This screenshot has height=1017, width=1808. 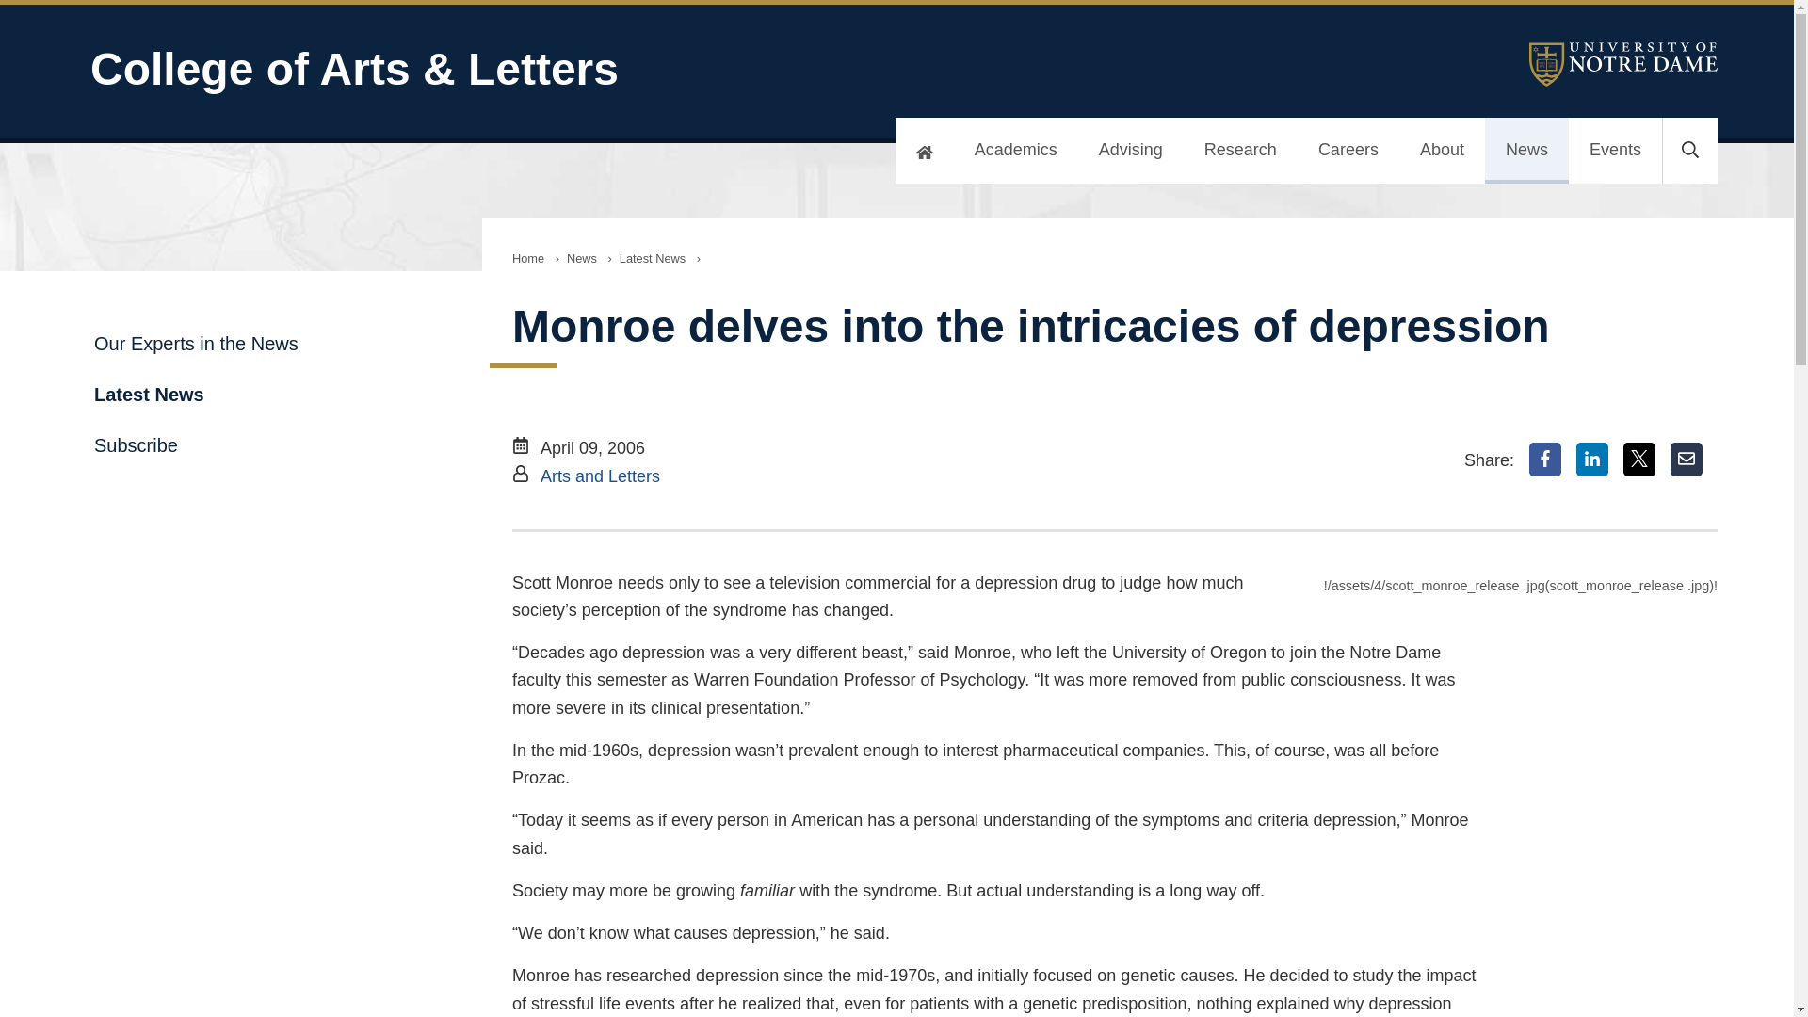 What do you see at coordinates (652, 258) in the screenshot?
I see `Latest News` at bounding box center [652, 258].